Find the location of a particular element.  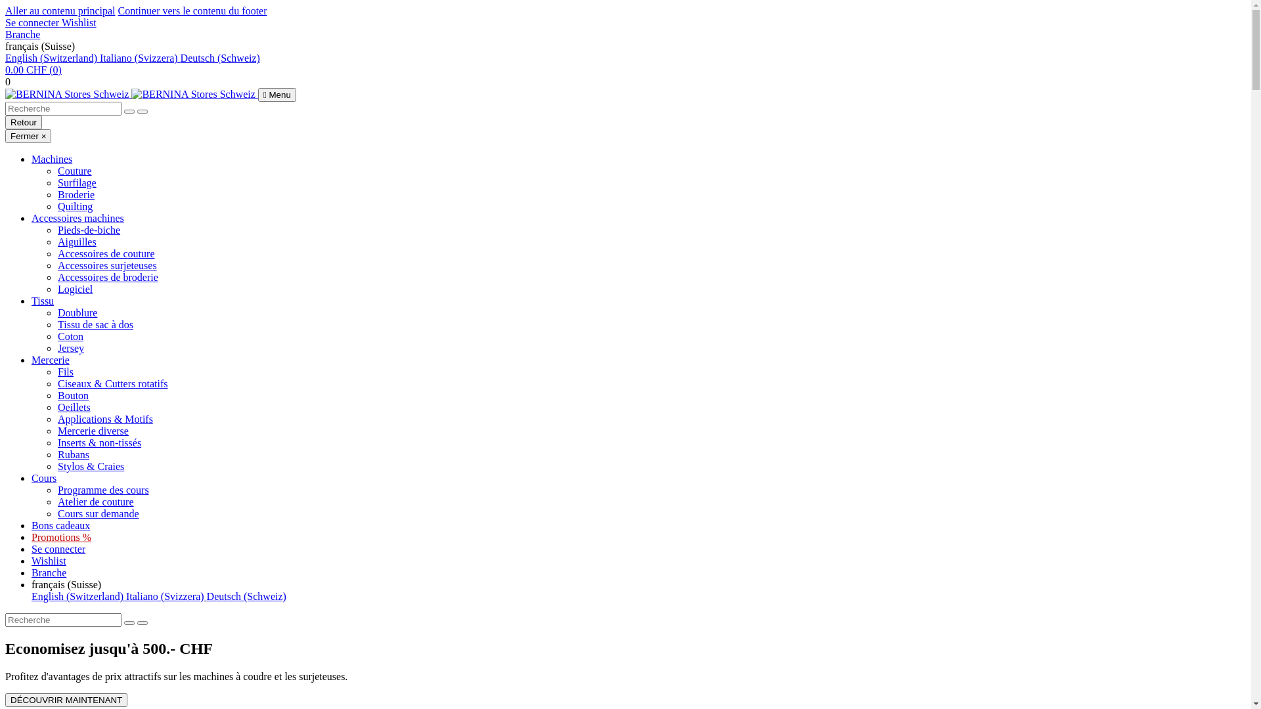

Jersey is located at coordinates (71, 348).